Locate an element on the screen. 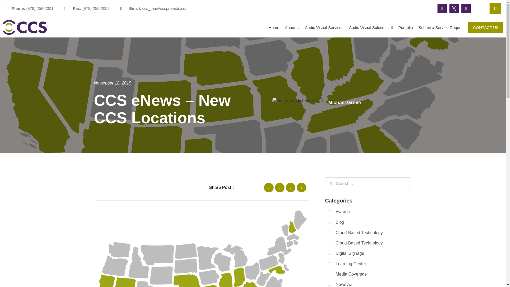  Home is located at coordinates (274, 27).